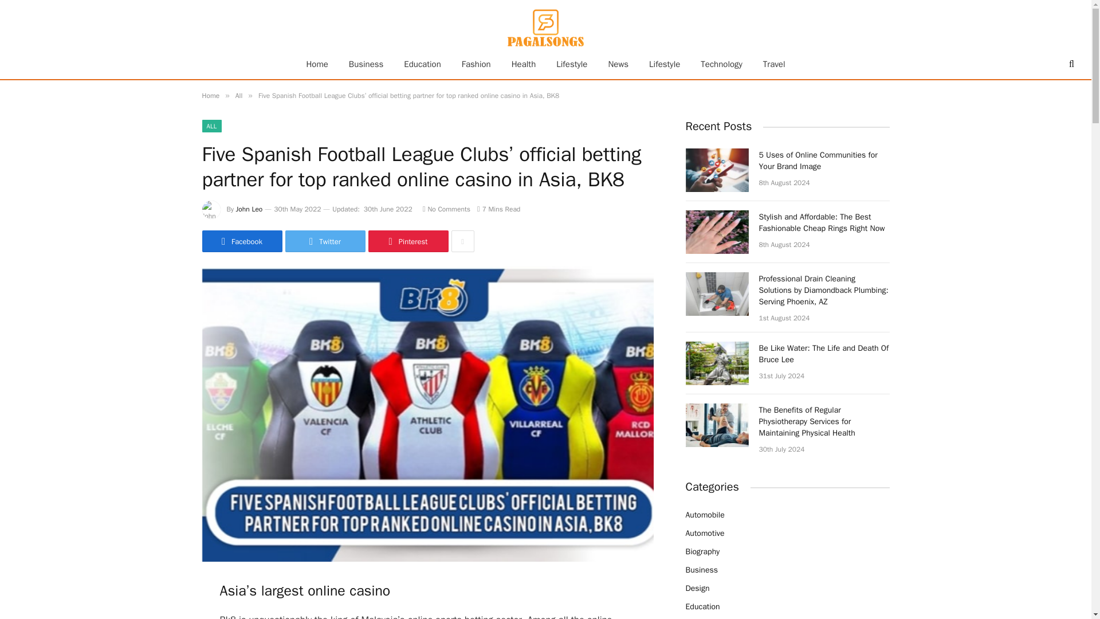 The image size is (1100, 619). Describe the element at coordinates (241, 241) in the screenshot. I see `Share on Facebook` at that location.